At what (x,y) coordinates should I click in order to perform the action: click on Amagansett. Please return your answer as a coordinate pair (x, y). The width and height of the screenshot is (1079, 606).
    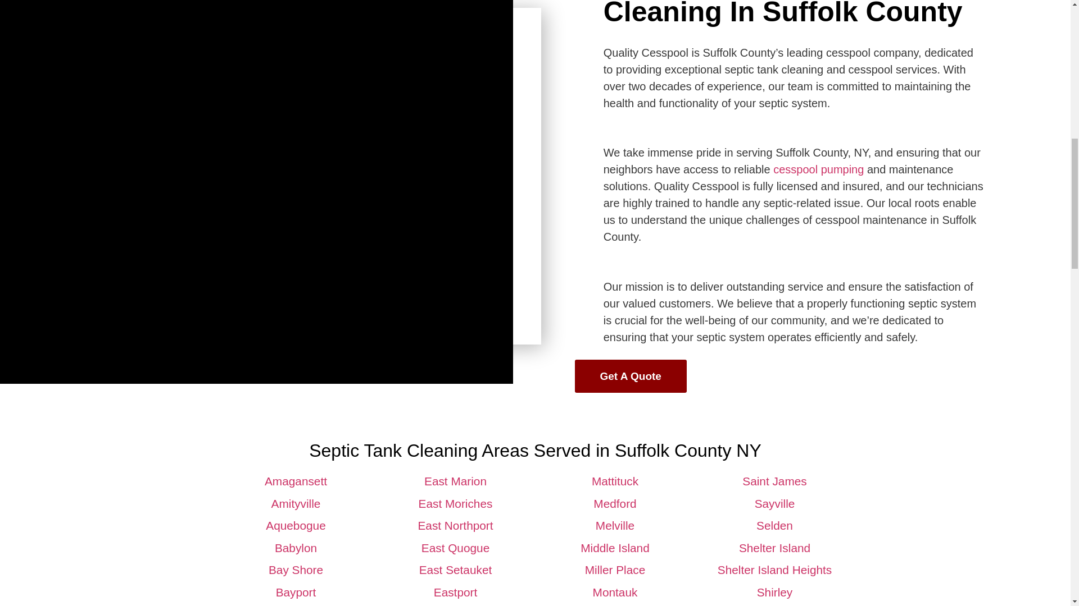
    Looking at the image, I should click on (296, 481).